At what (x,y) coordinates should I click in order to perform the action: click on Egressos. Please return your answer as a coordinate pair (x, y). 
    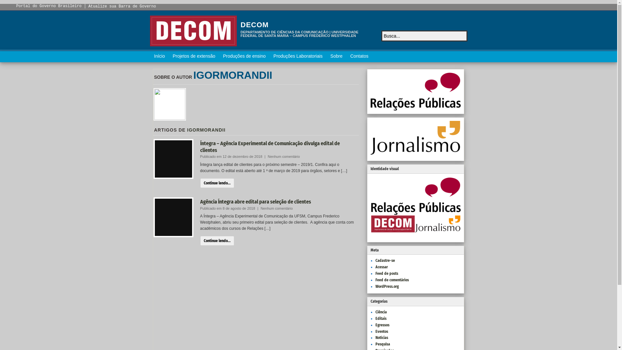
    Looking at the image, I should click on (382, 325).